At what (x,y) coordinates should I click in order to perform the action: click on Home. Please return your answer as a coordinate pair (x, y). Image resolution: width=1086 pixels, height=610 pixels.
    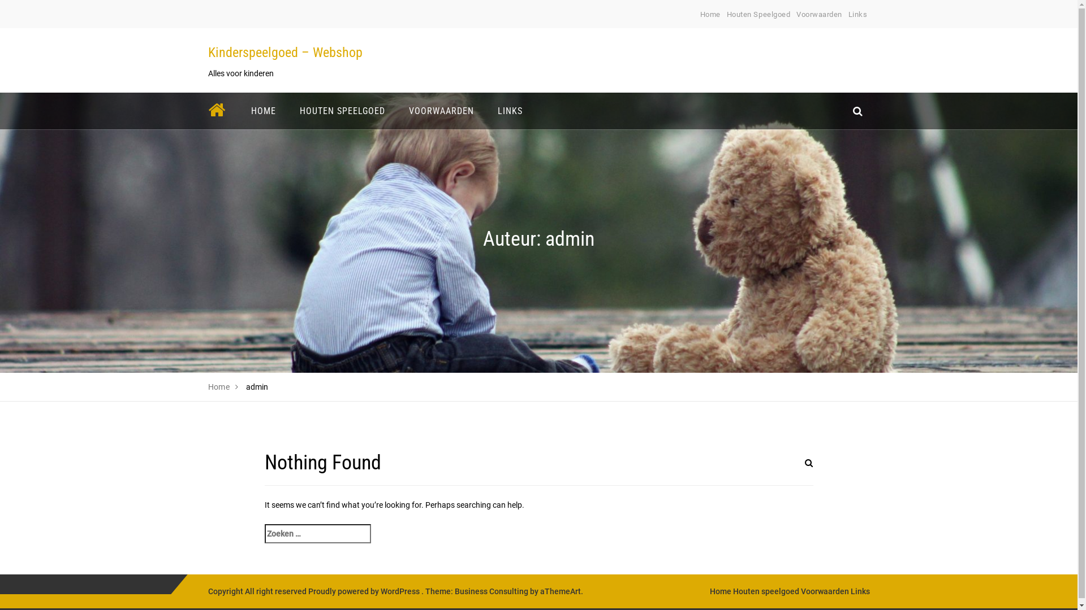
    Looking at the image, I should click on (720, 591).